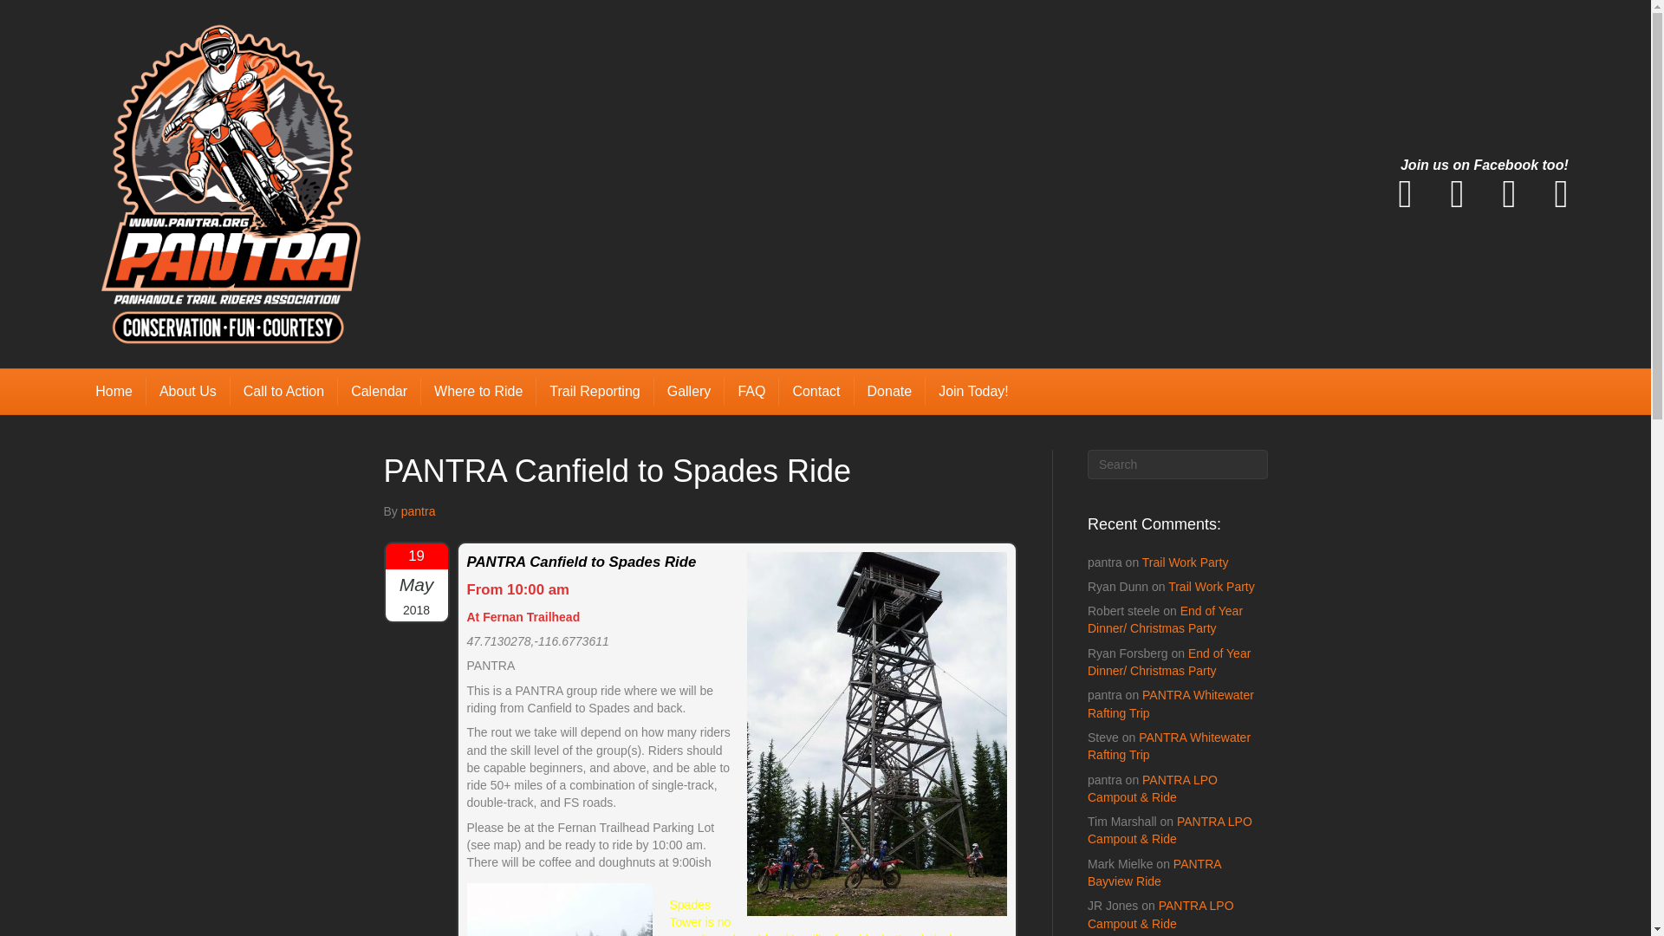 The height and width of the screenshot is (936, 1664). Describe the element at coordinates (1211, 586) in the screenshot. I see `Trail Work Party` at that location.